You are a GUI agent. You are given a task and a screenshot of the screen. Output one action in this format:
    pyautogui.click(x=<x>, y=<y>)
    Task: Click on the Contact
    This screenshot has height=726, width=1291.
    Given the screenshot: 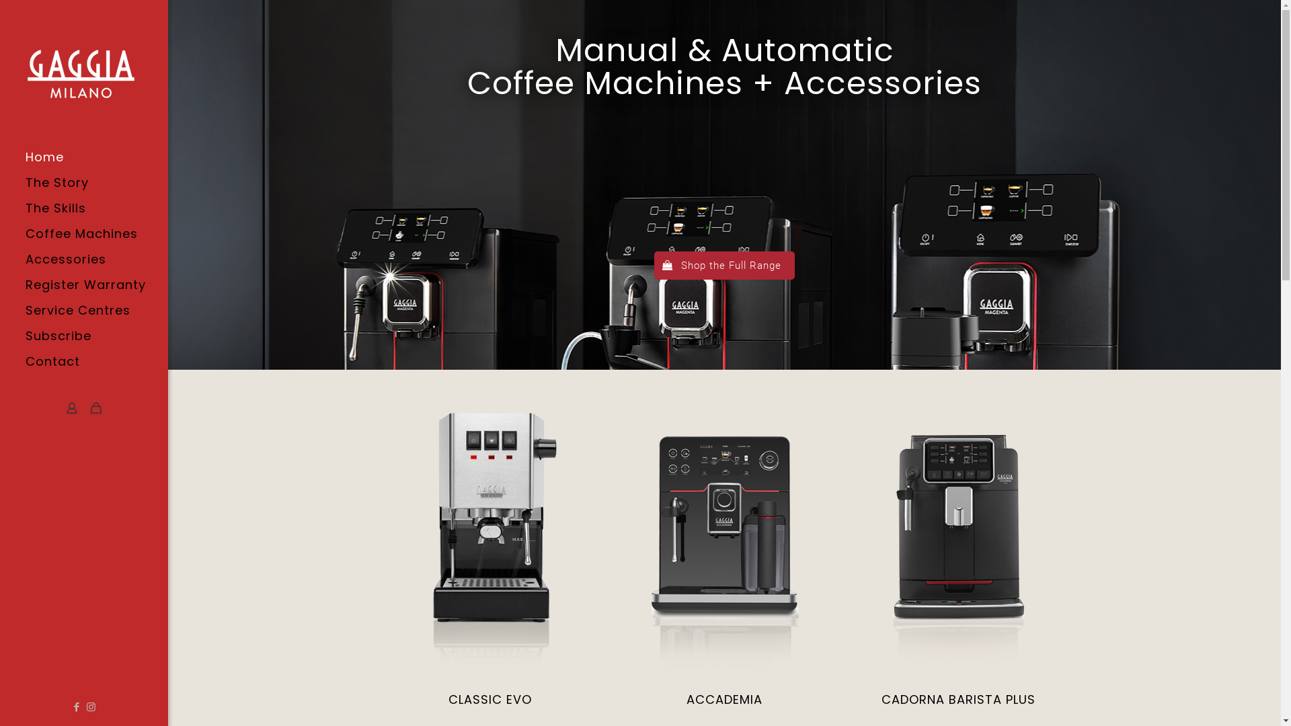 What is the action you would take?
    pyautogui.click(x=84, y=362)
    